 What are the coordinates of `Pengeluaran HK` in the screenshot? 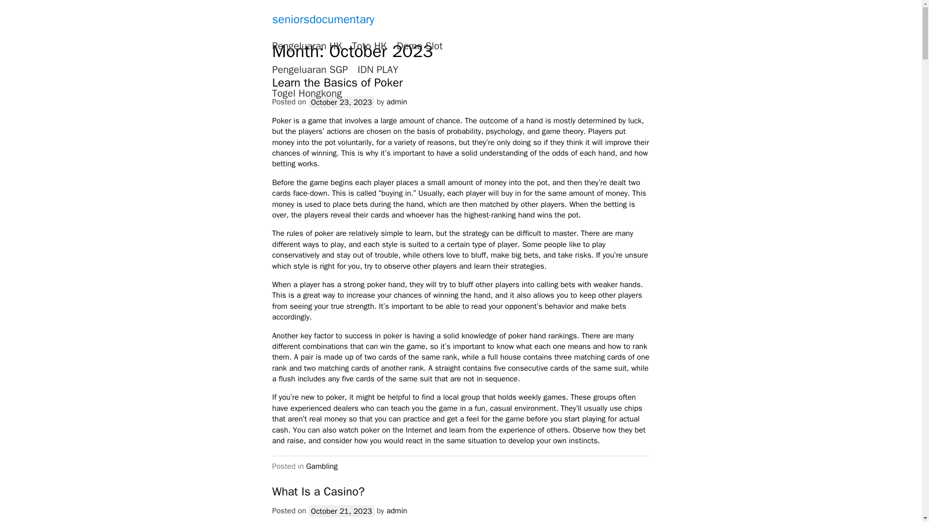 It's located at (307, 46).